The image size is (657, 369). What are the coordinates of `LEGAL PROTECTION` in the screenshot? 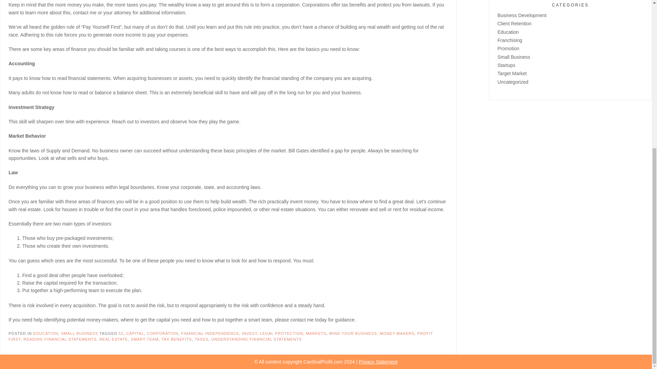 It's located at (281, 333).